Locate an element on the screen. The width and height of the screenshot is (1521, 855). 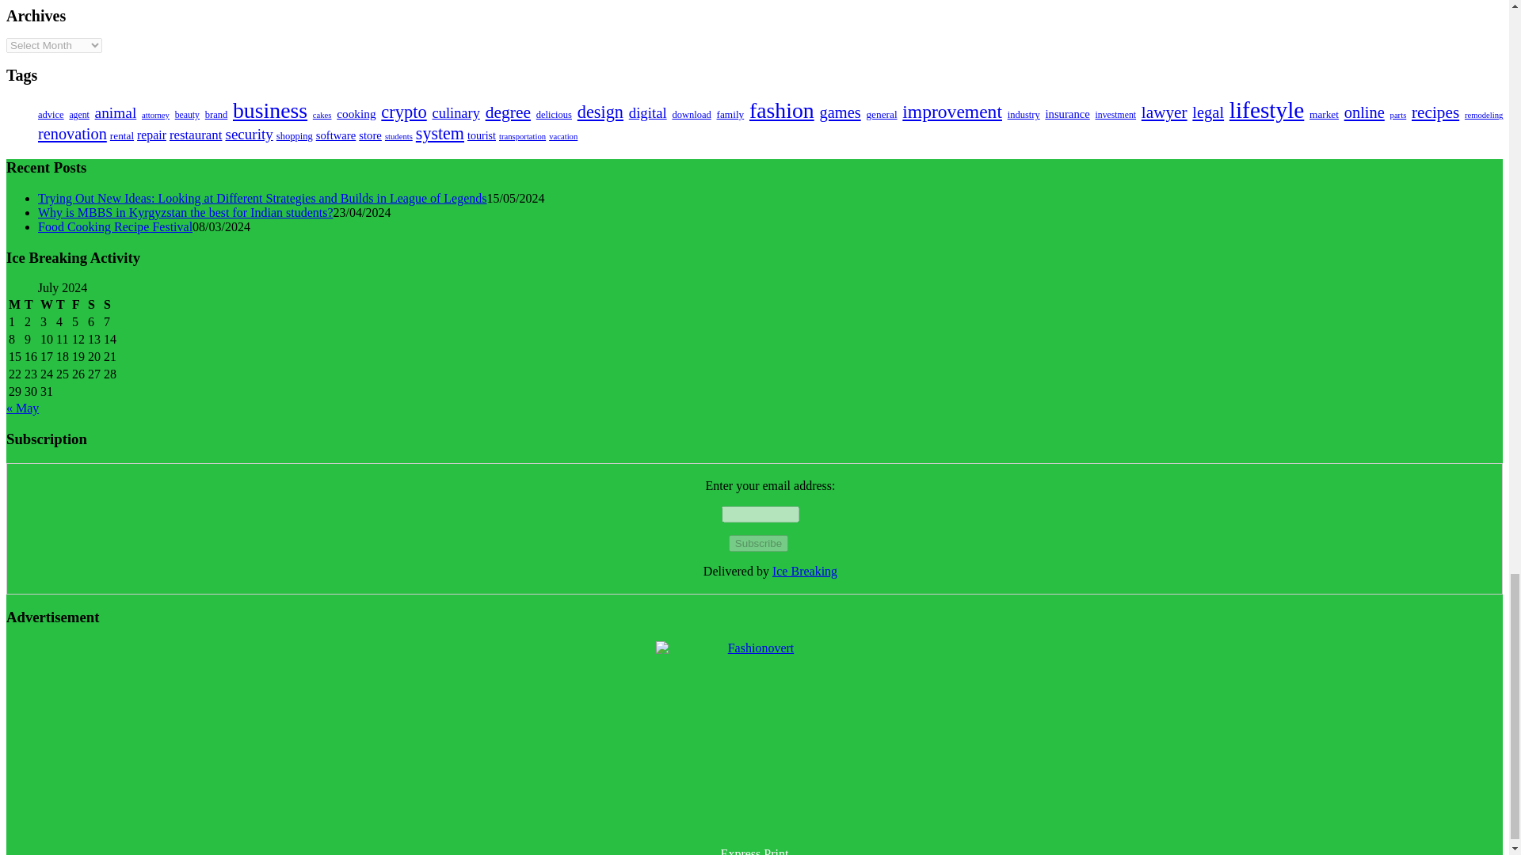
Saturday is located at coordinates (93, 304).